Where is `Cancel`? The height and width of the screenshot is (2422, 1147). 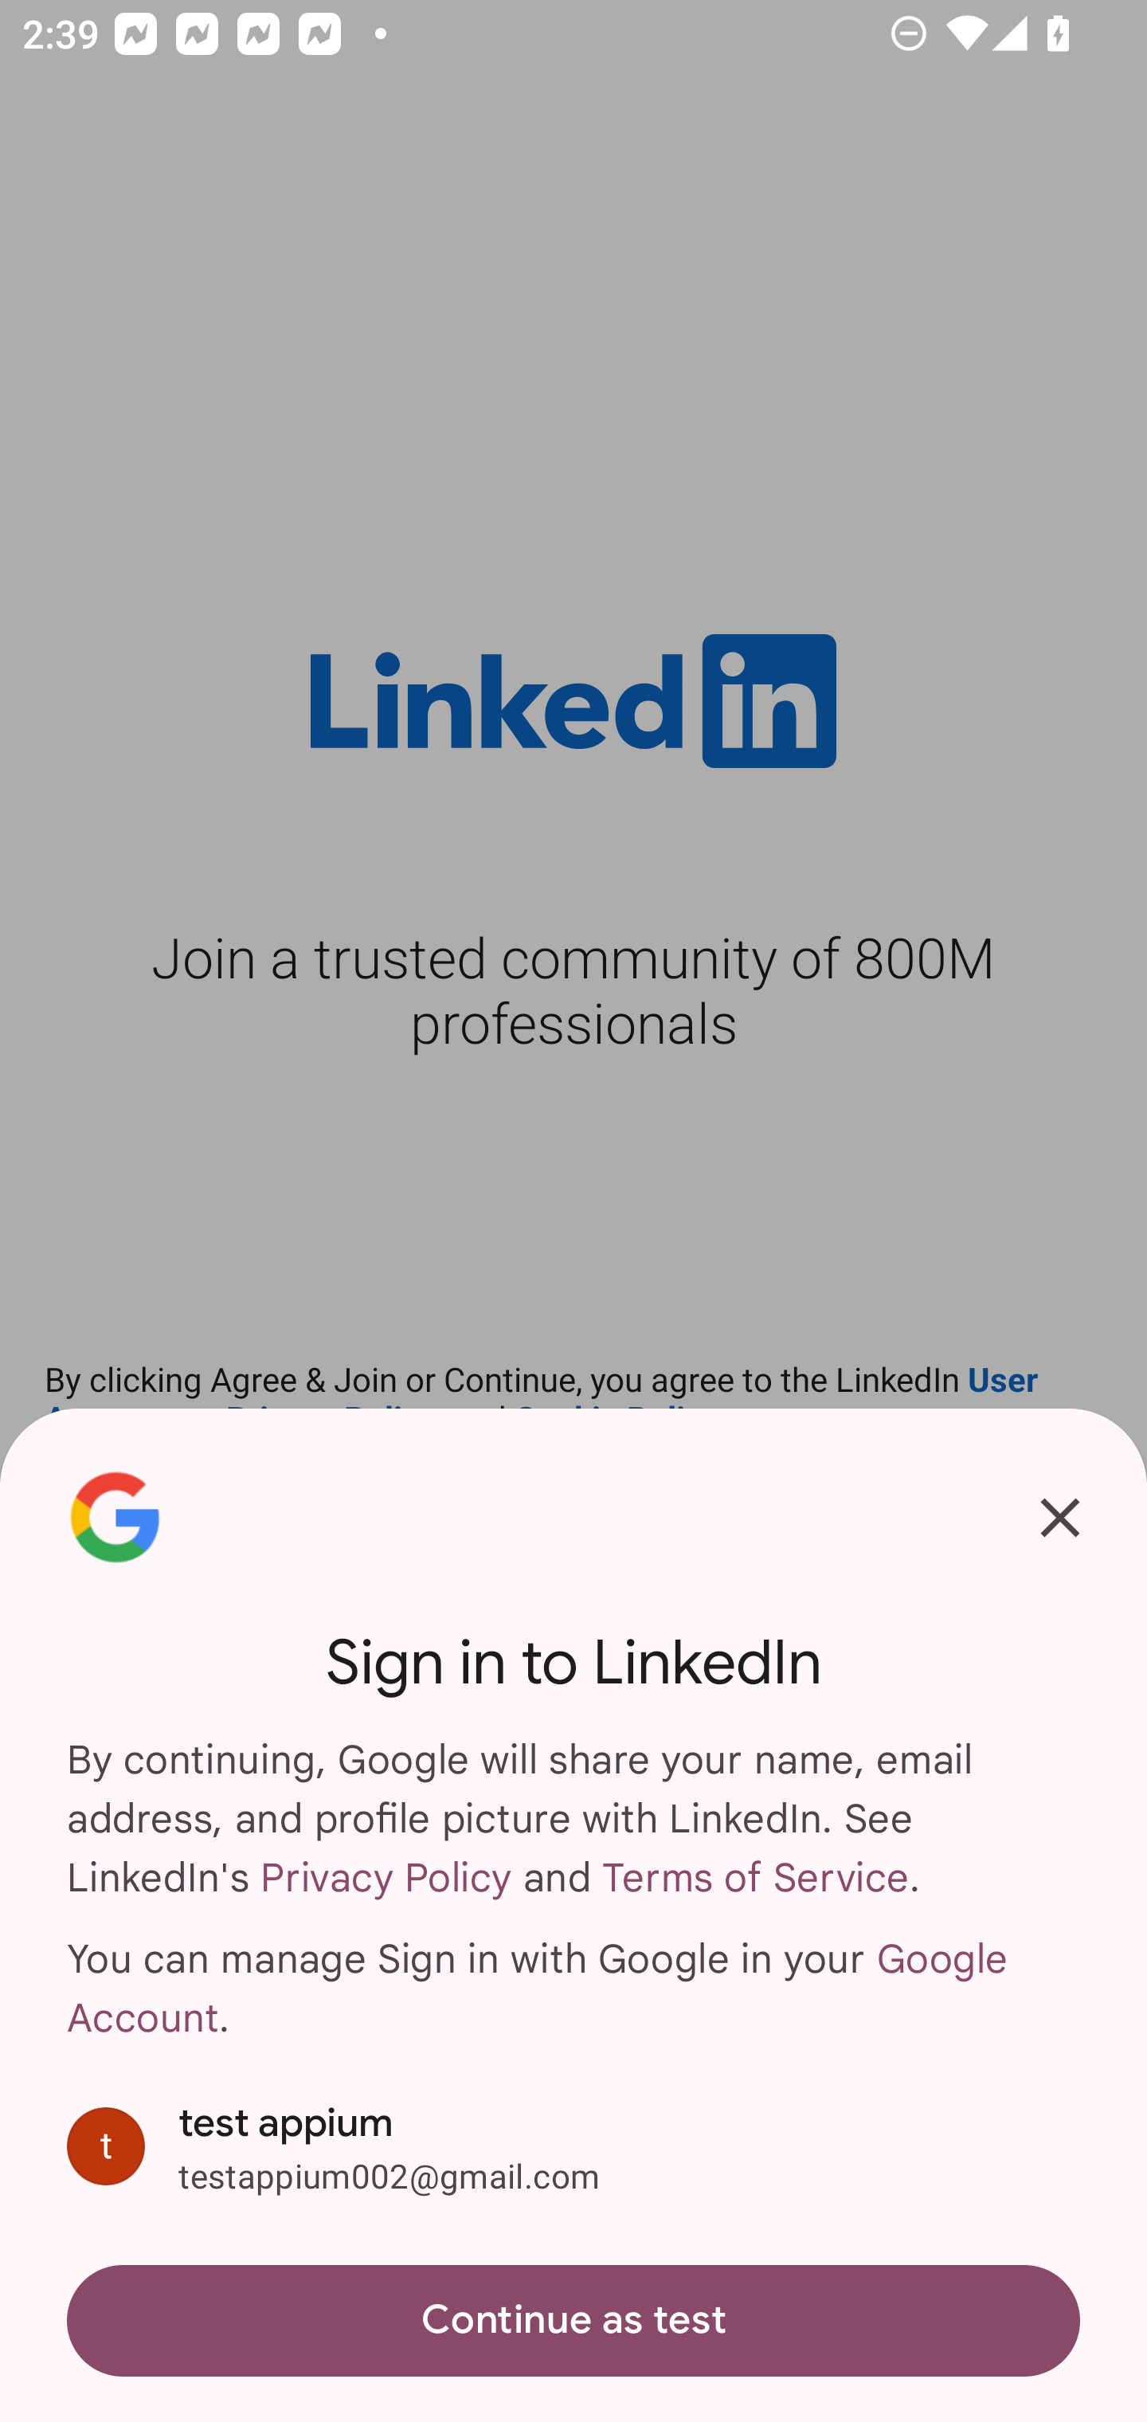
Cancel is located at coordinates (1060, 1517).